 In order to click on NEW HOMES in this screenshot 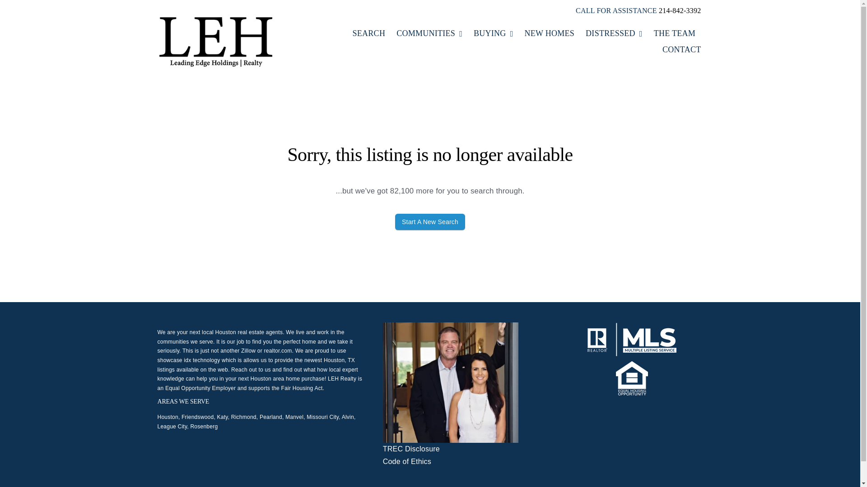, I will do `click(549, 33)`.